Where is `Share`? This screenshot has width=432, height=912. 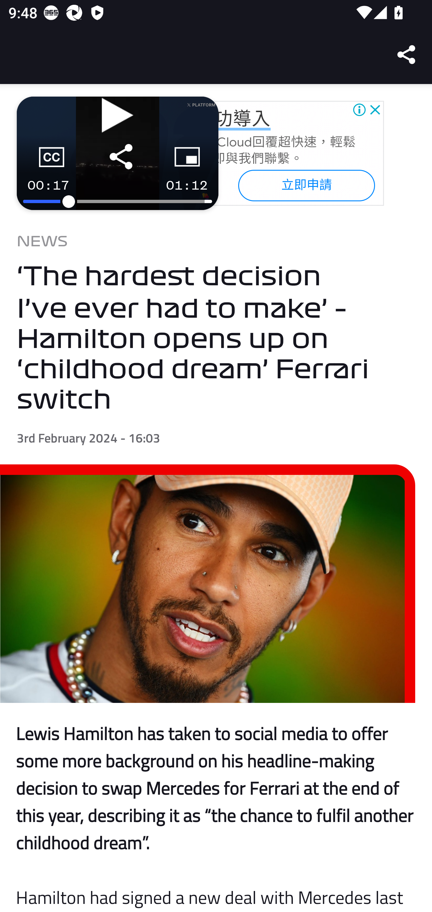 Share is located at coordinates (407, 55).